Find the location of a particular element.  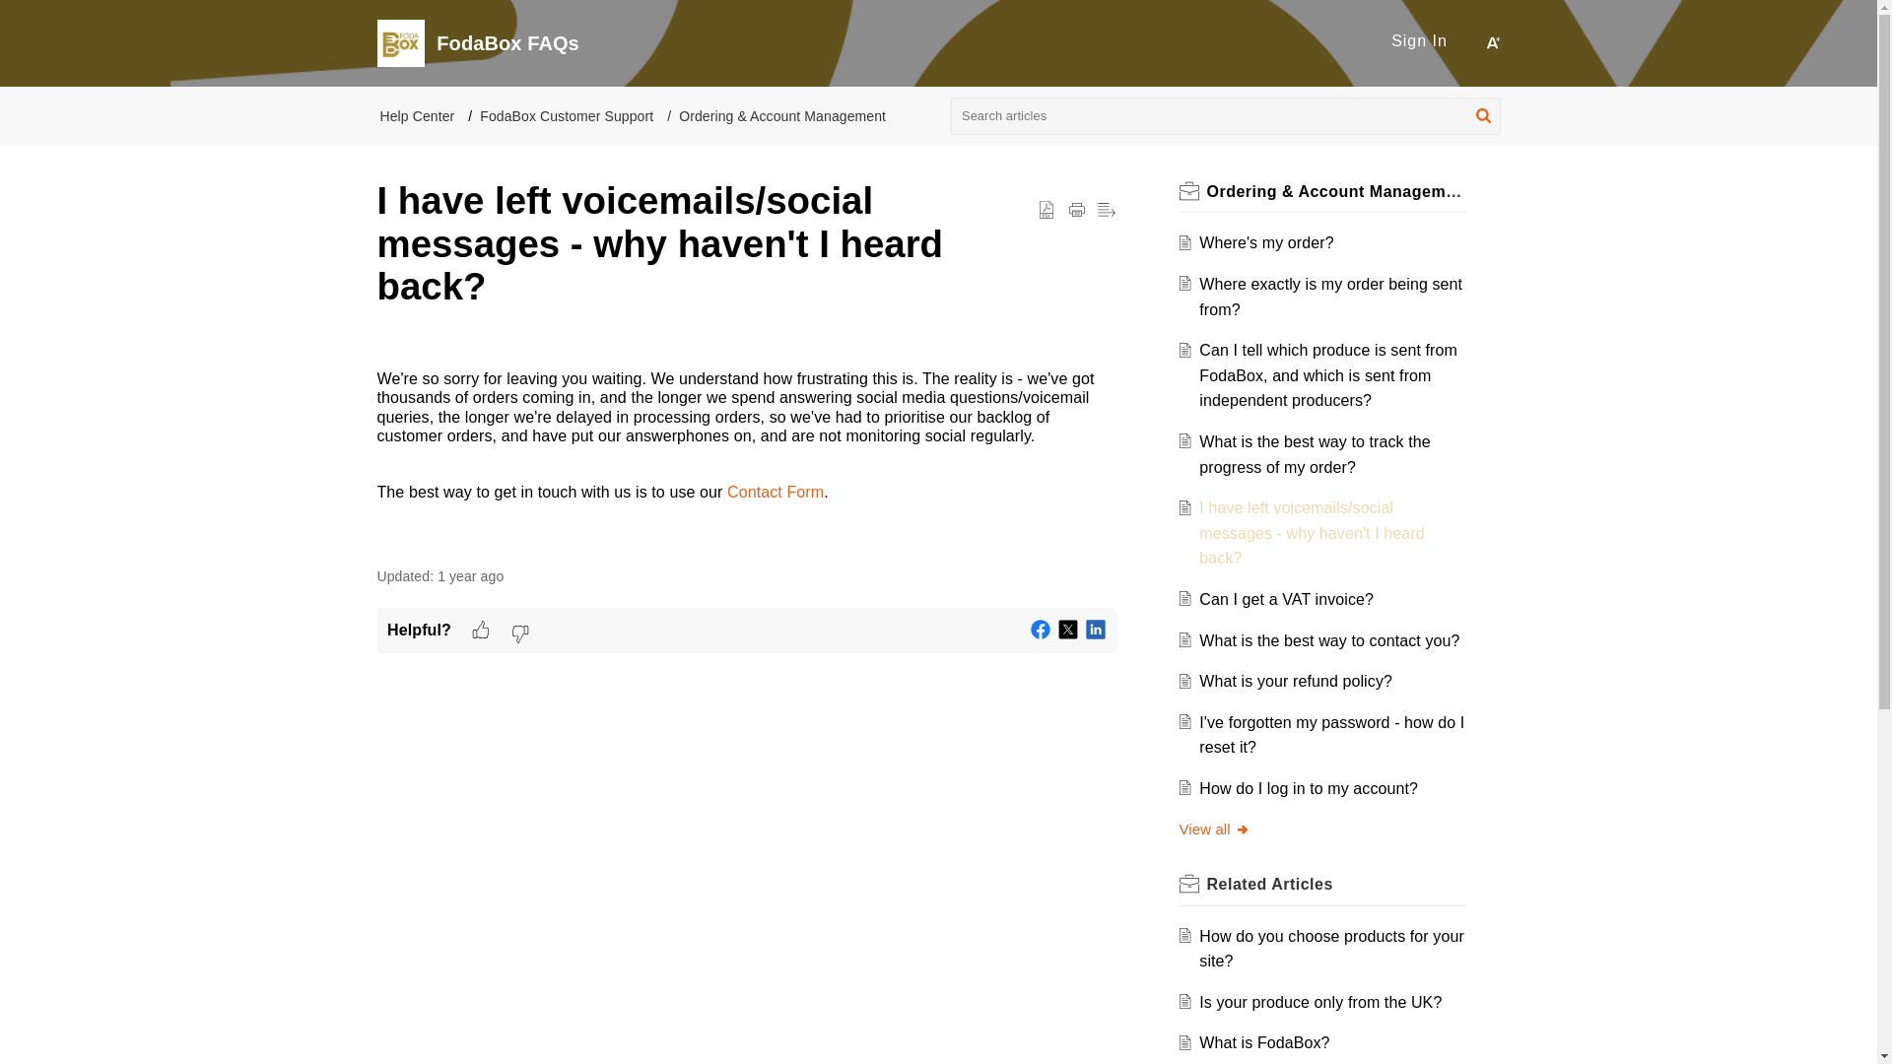

How do I log in to my account? is located at coordinates (1309, 788).